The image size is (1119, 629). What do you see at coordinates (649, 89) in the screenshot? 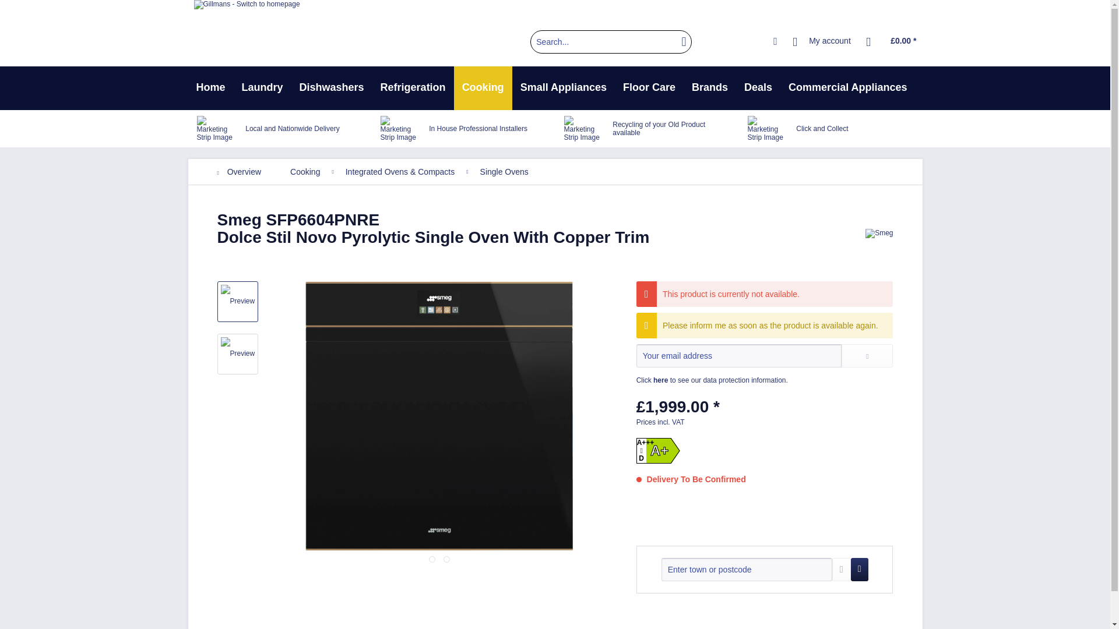
I see `Floor Care` at bounding box center [649, 89].